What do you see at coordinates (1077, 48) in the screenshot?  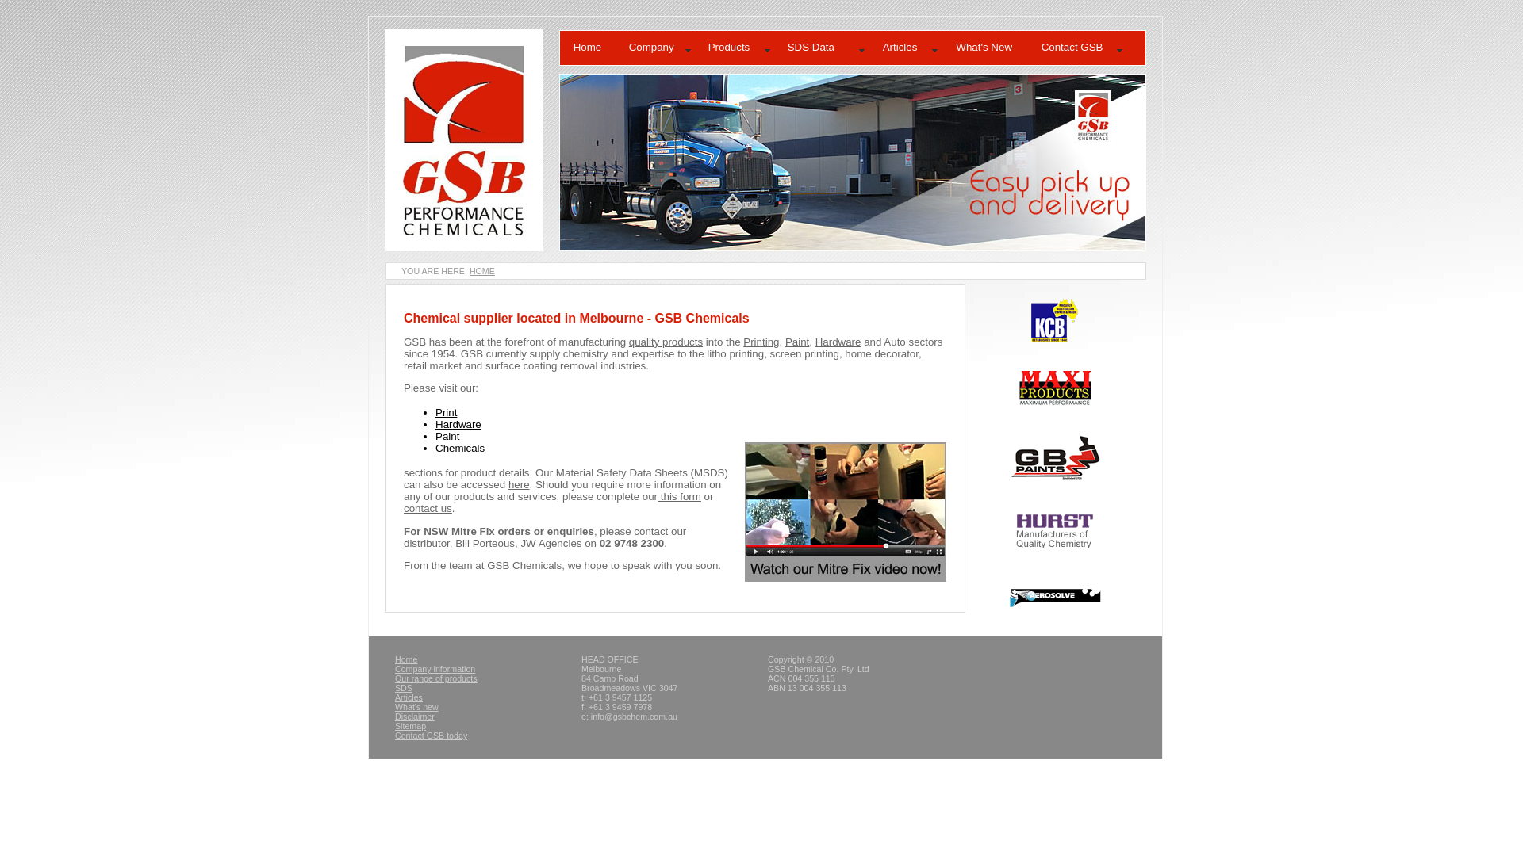 I see `Contact GSB` at bounding box center [1077, 48].